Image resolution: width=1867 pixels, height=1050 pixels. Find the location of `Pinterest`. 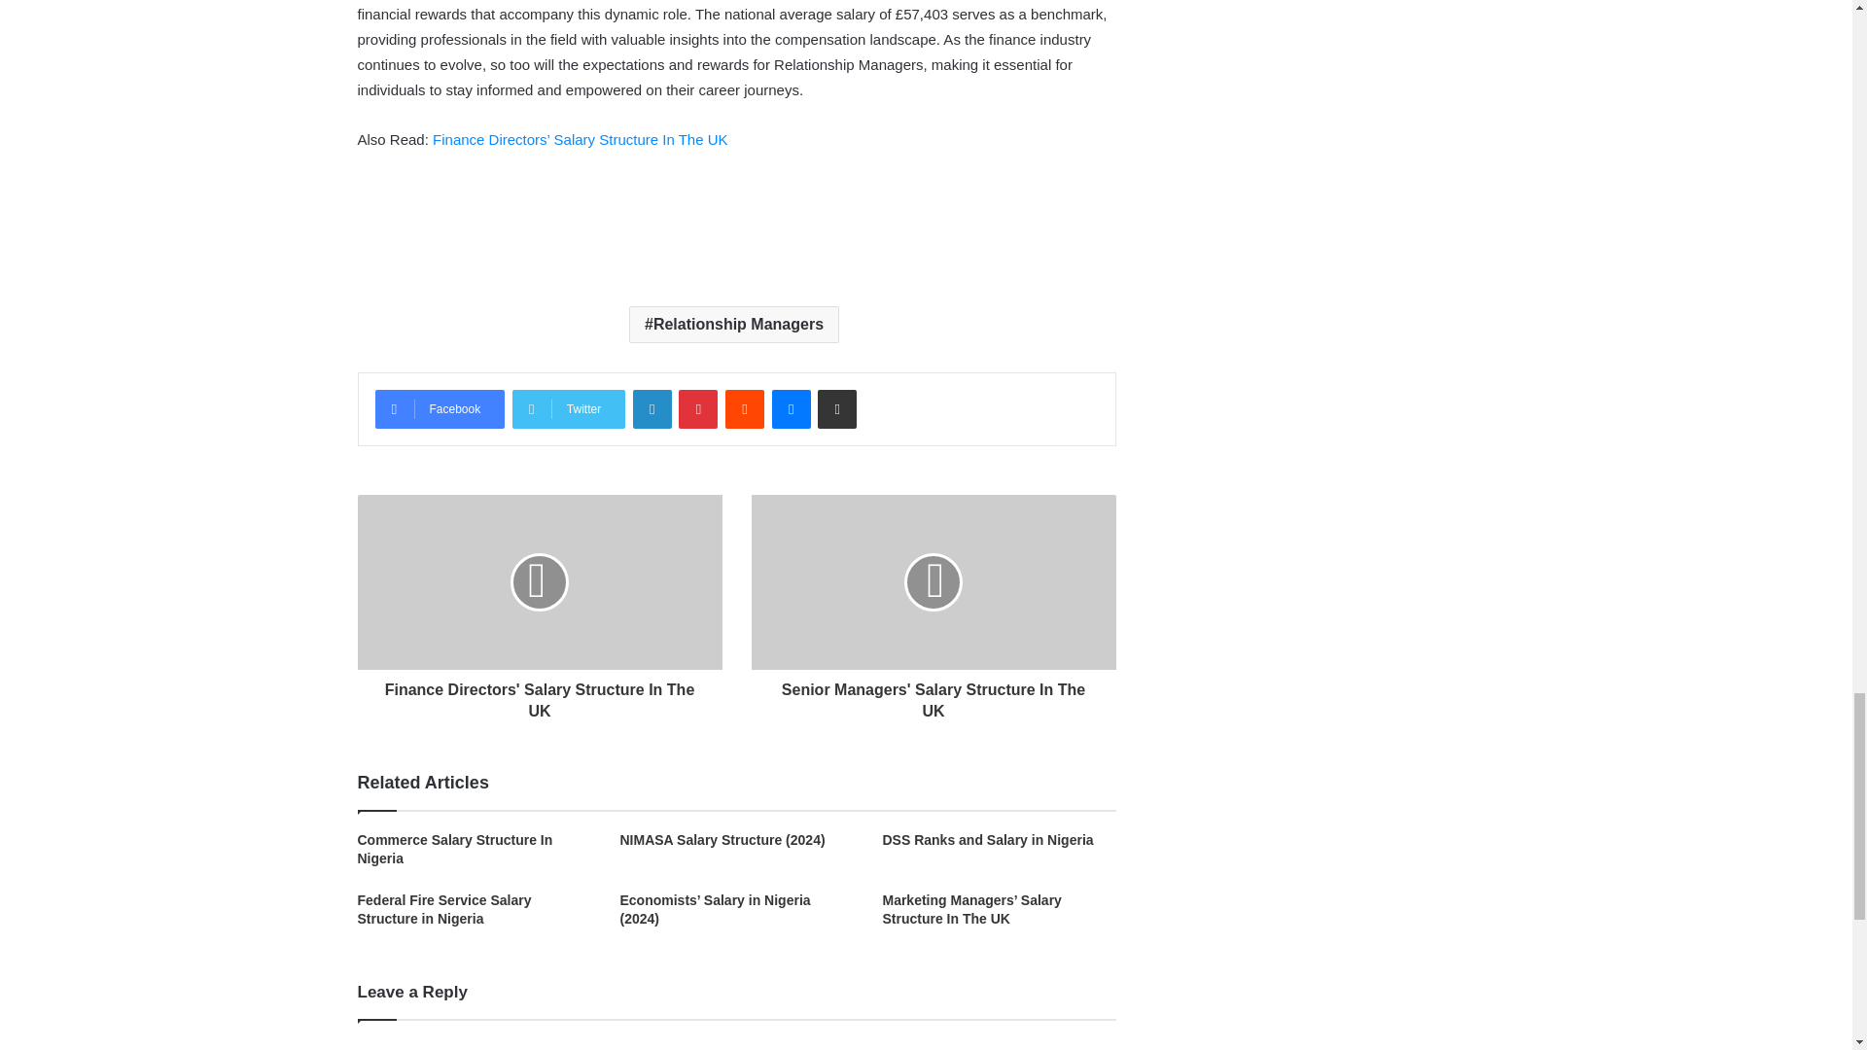

Pinterest is located at coordinates (698, 408).